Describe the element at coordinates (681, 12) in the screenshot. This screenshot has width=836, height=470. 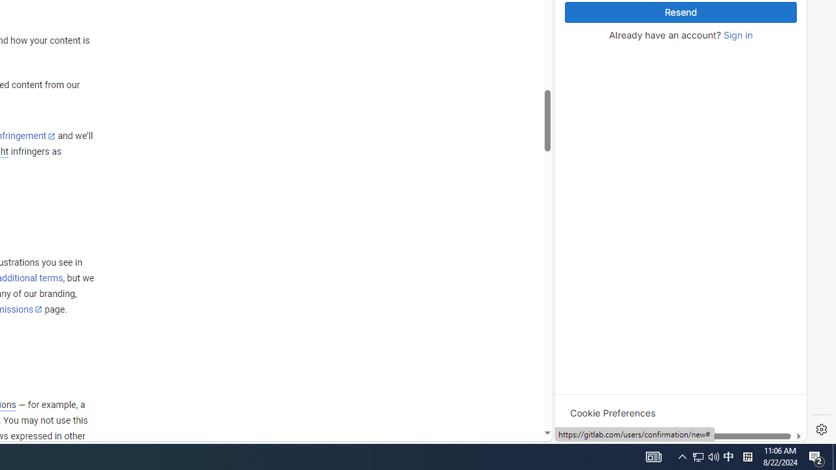
I see `Resend` at that location.